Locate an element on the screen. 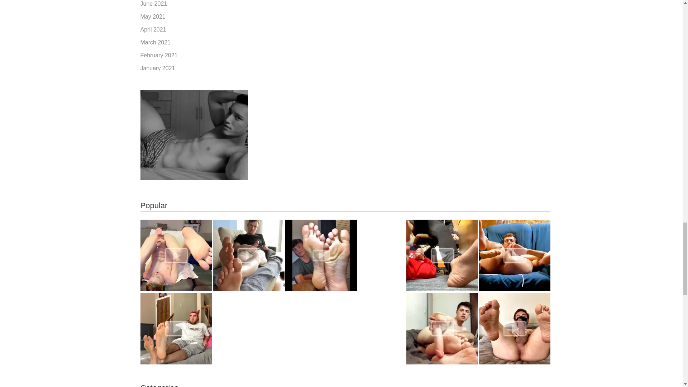 The height and width of the screenshot is (387, 688). Dirty Socks Master Allows Slave To Worship His Feet is located at coordinates (176, 328).